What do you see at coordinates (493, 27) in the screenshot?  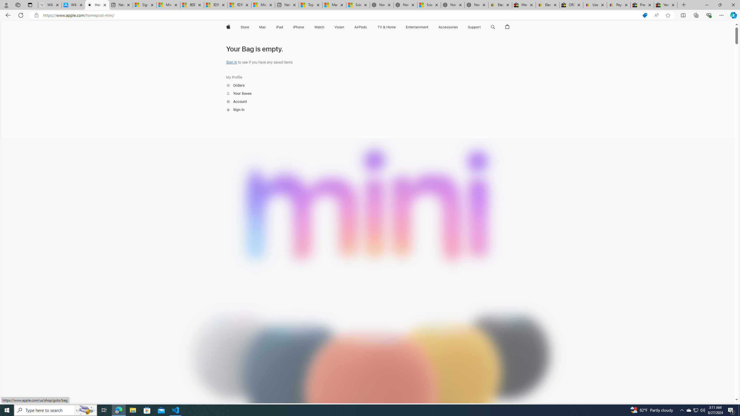 I see `Search apple.com` at bounding box center [493, 27].